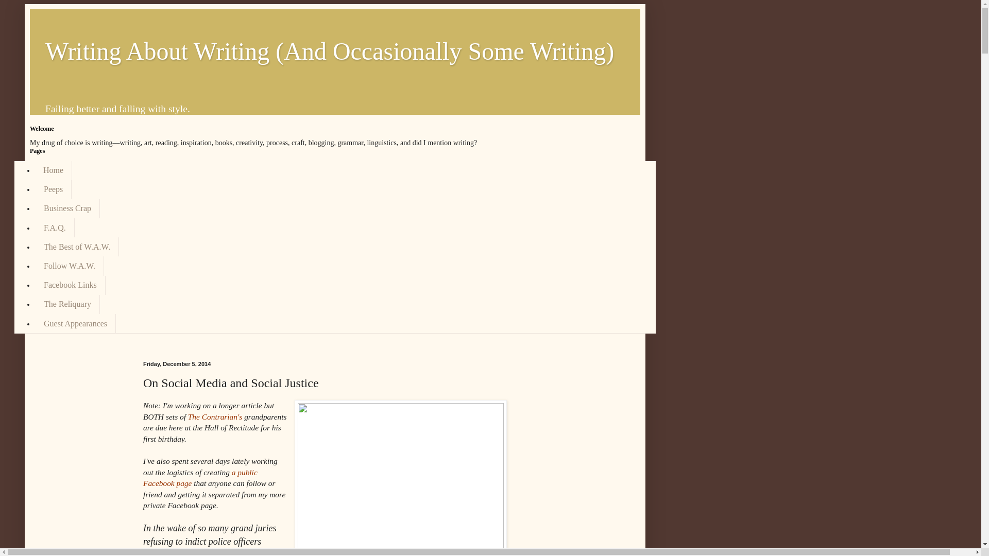  What do you see at coordinates (70, 285) in the screenshot?
I see `Facebook Links` at bounding box center [70, 285].